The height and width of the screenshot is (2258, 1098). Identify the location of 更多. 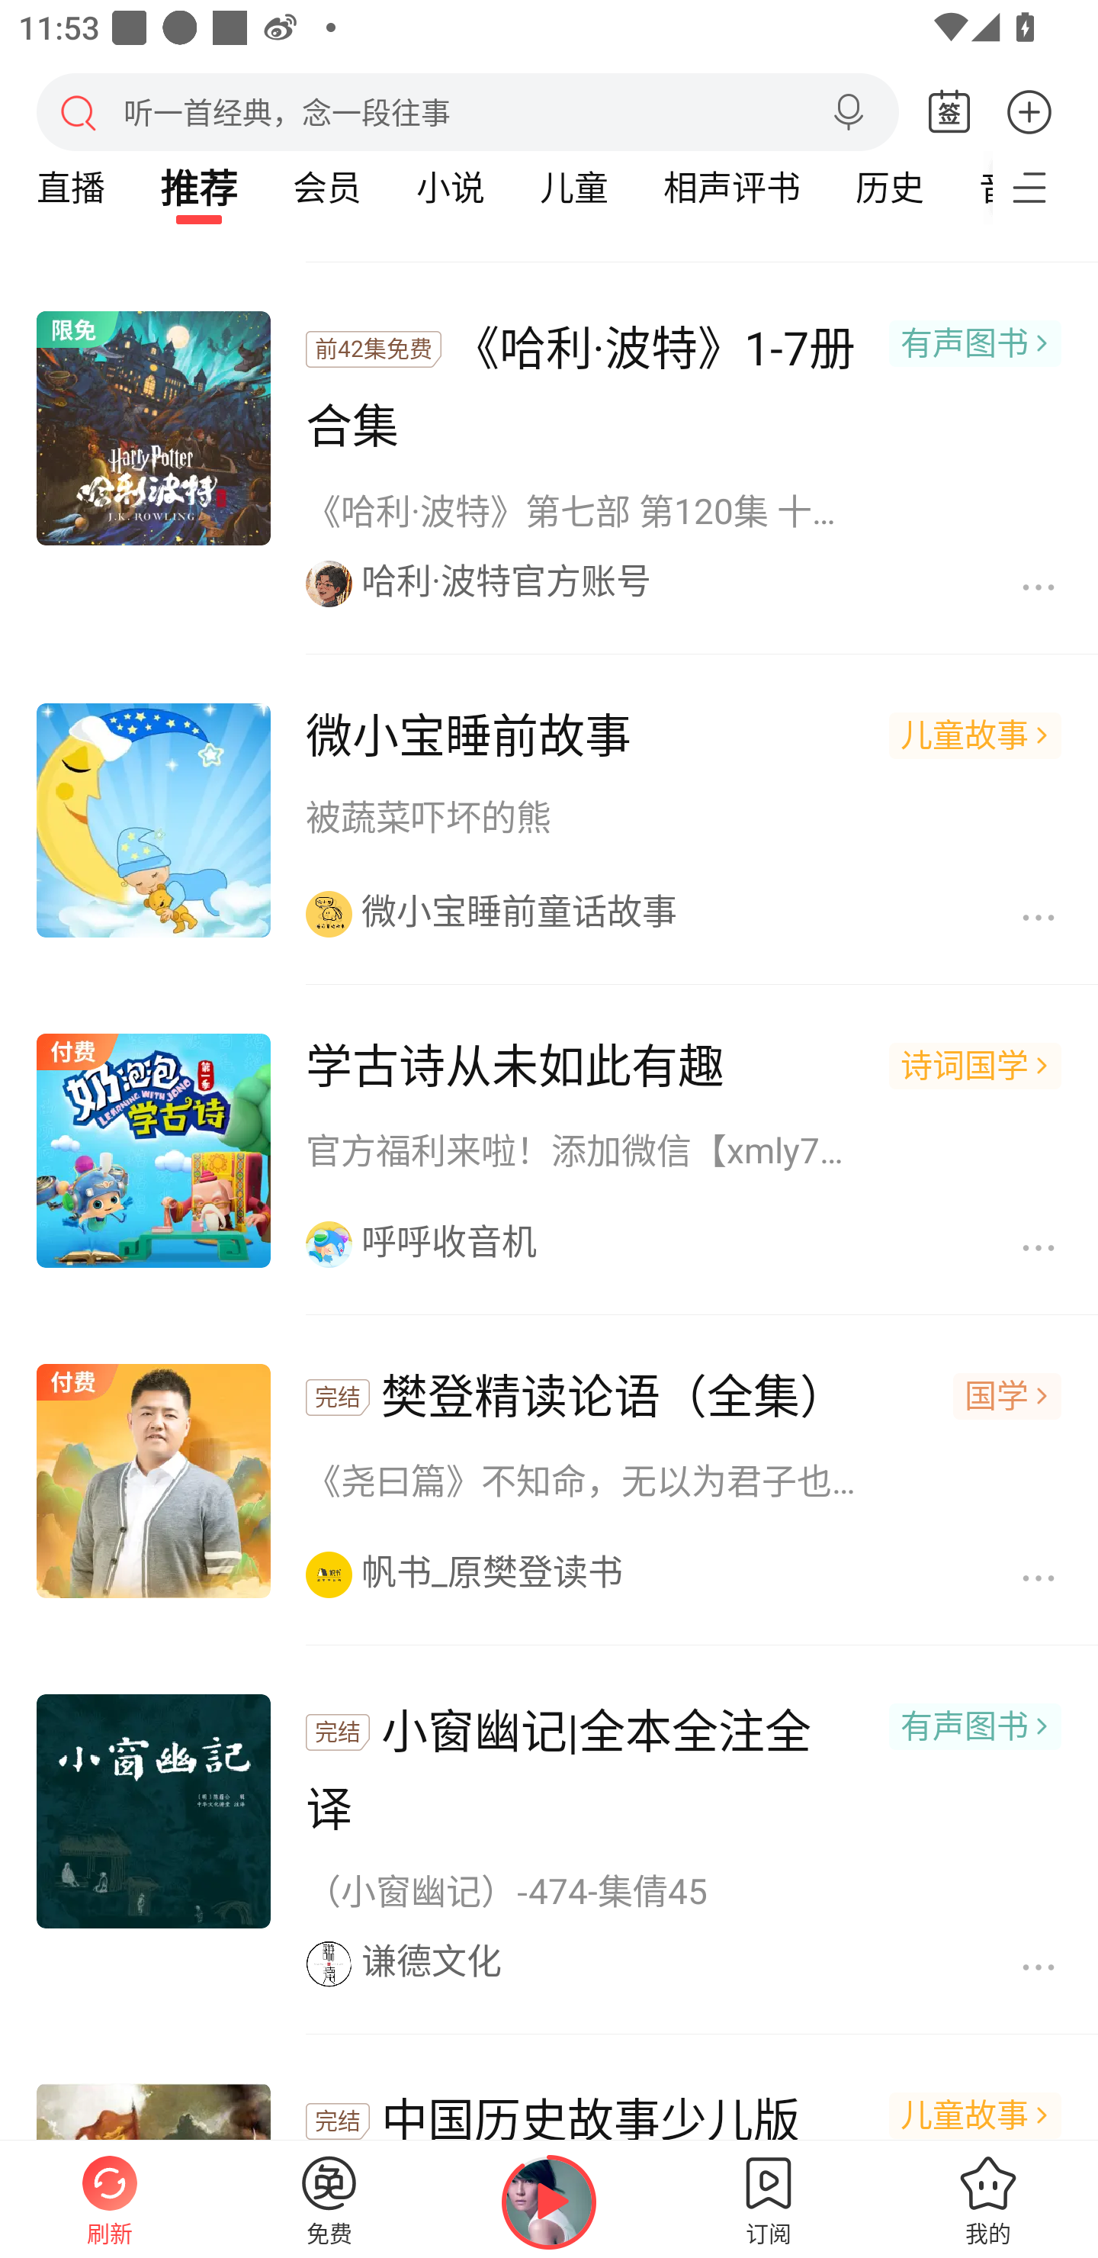
(1029, 111).